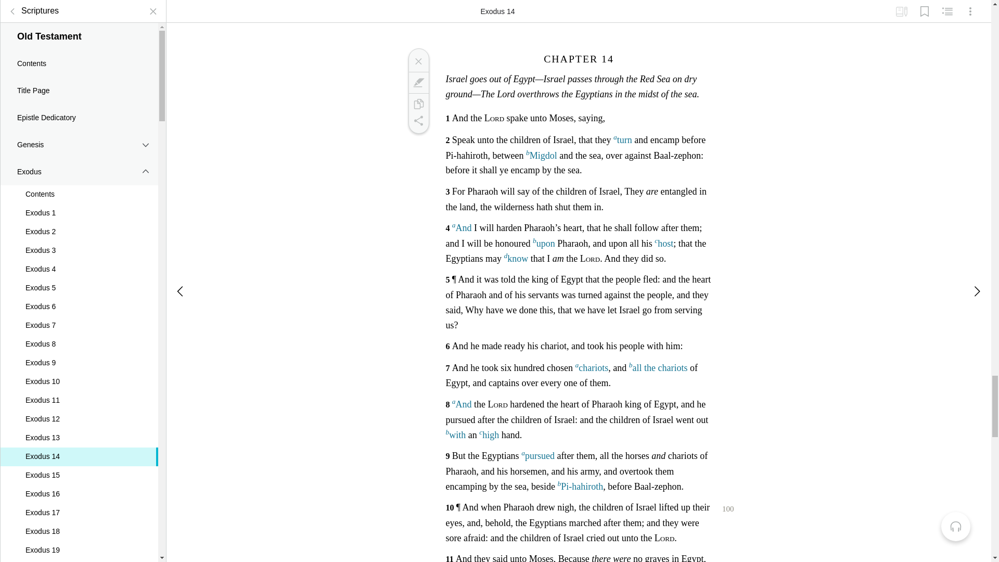 This screenshot has width=999, height=562. What do you see at coordinates (79, 505) in the screenshot?
I see `Exodus 17` at bounding box center [79, 505].